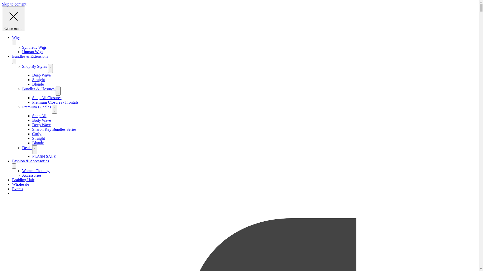  What do you see at coordinates (38, 143) in the screenshot?
I see `Blonde` at bounding box center [38, 143].